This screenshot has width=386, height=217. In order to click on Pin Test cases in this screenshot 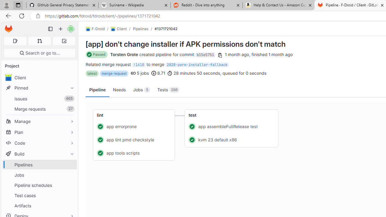, I will do `click(71, 195)`.